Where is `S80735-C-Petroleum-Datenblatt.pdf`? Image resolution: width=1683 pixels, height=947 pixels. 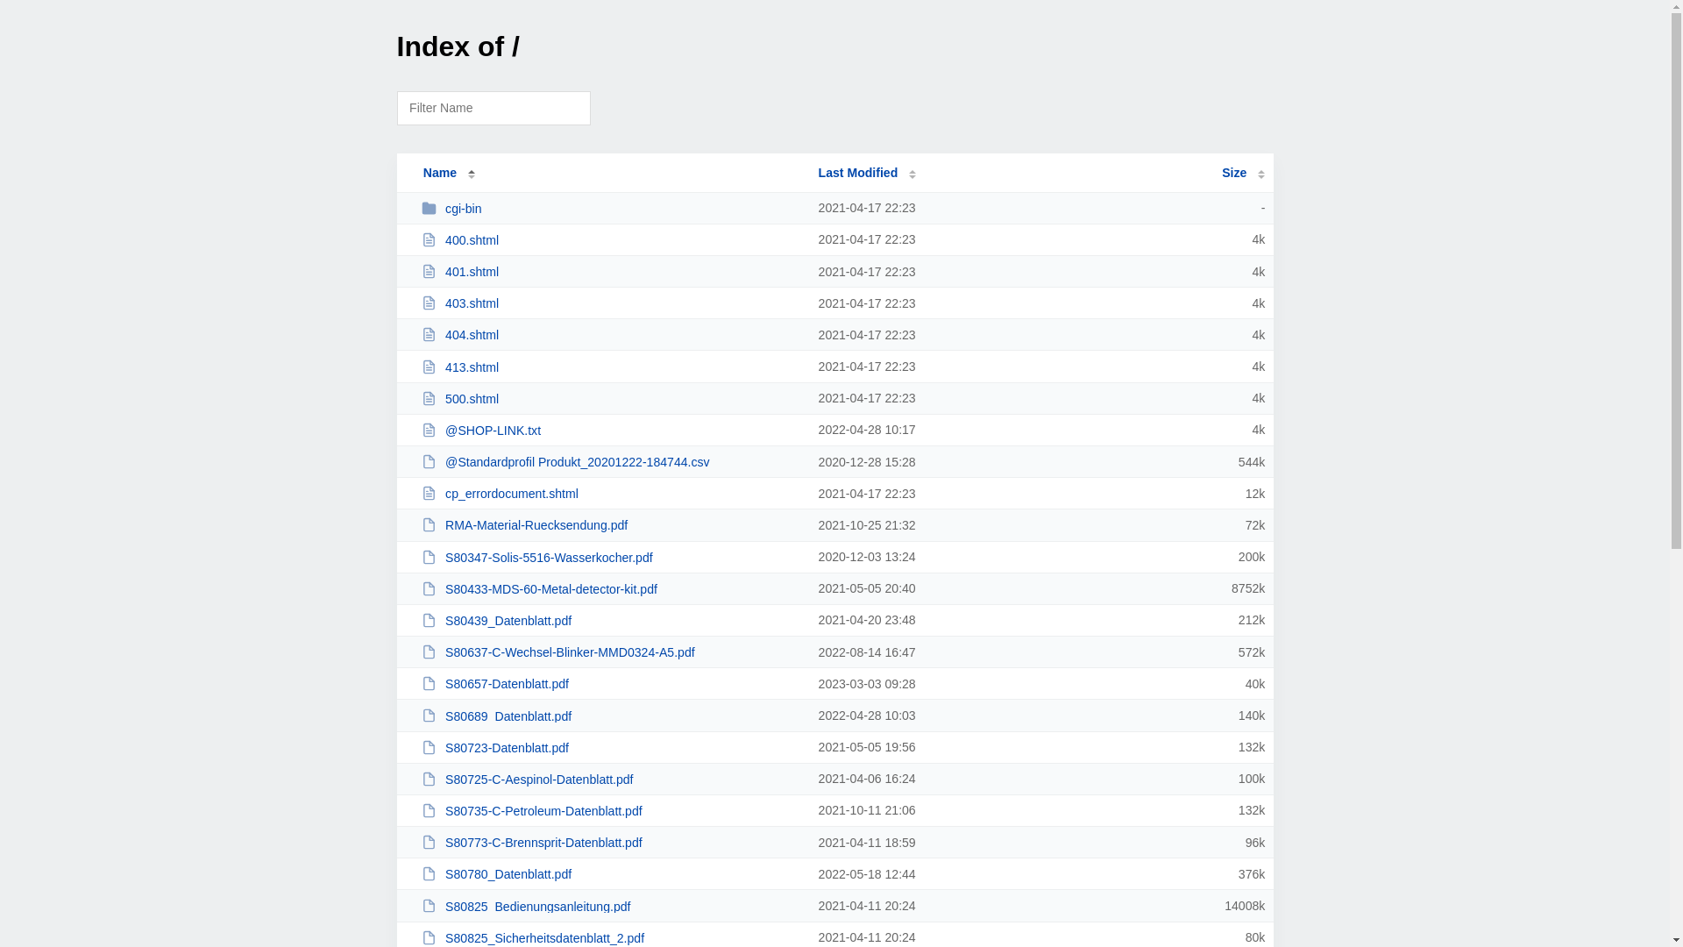
S80735-C-Petroleum-Datenblatt.pdf is located at coordinates (612, 810).